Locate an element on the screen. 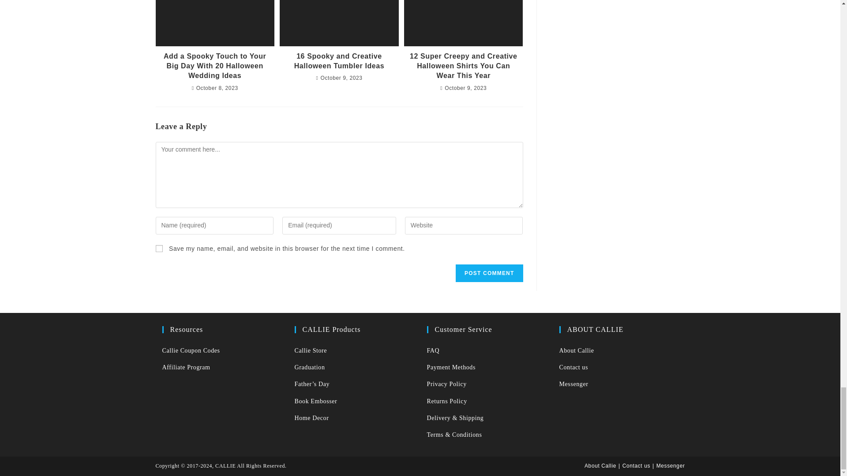 This screenshot has height=476, width=847. yes is located at coordinates (159, 249).